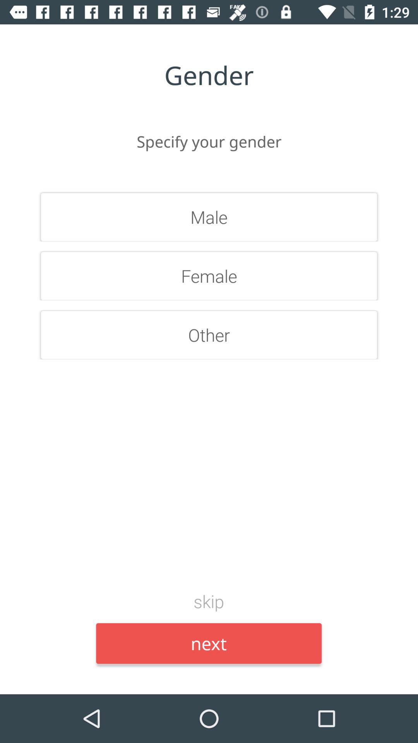 This screenshot has height=743, width=418. I want to click on open item above skip item, so click(209, 335).